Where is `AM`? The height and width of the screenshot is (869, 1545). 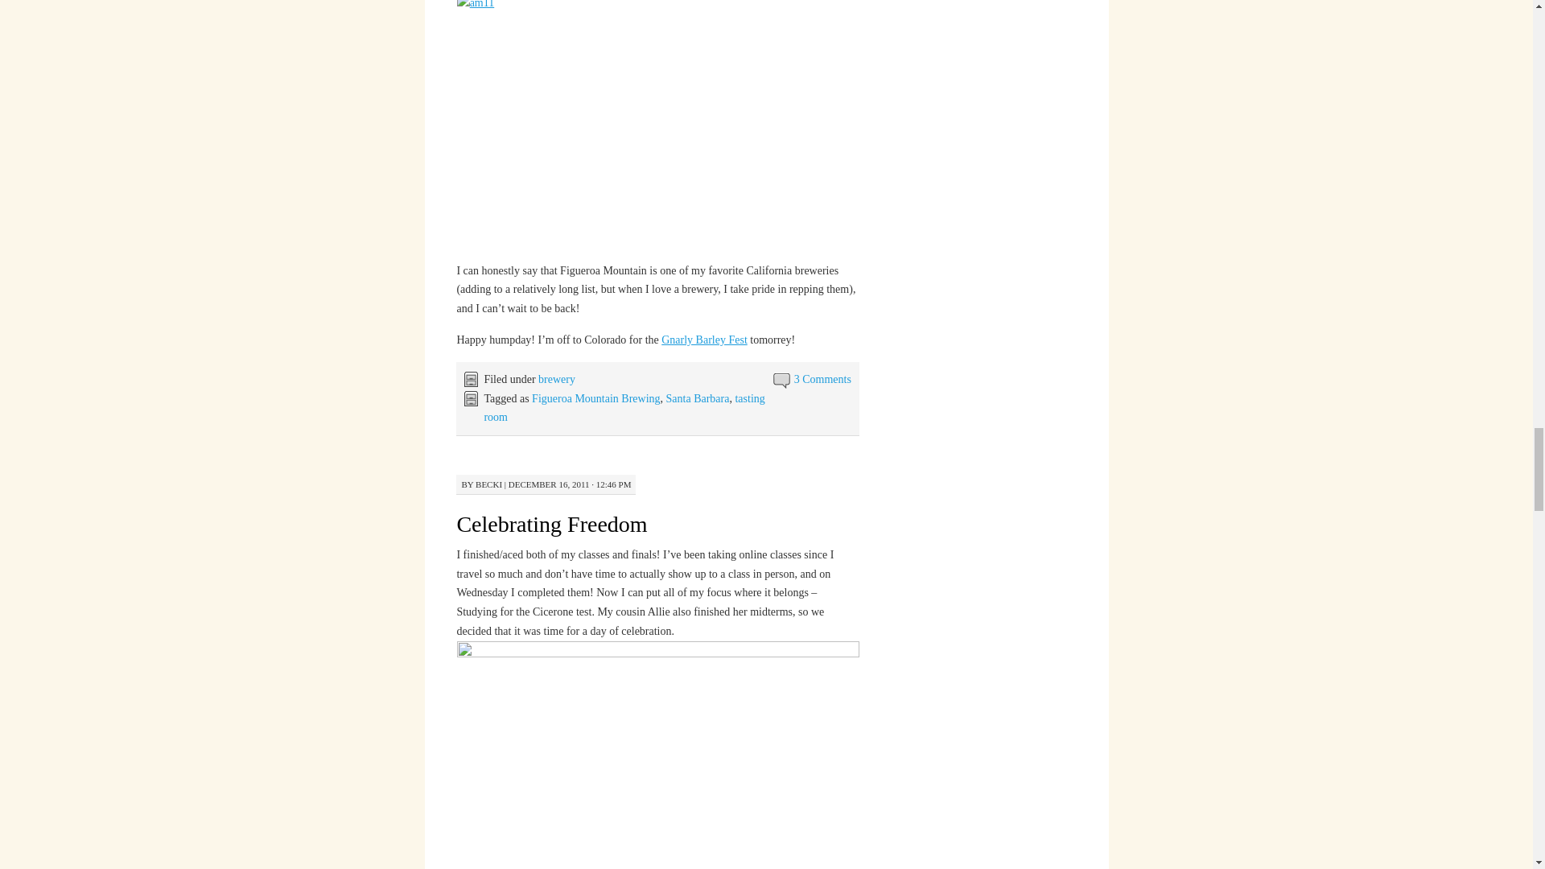 AM is located at coordinates (658, 755).